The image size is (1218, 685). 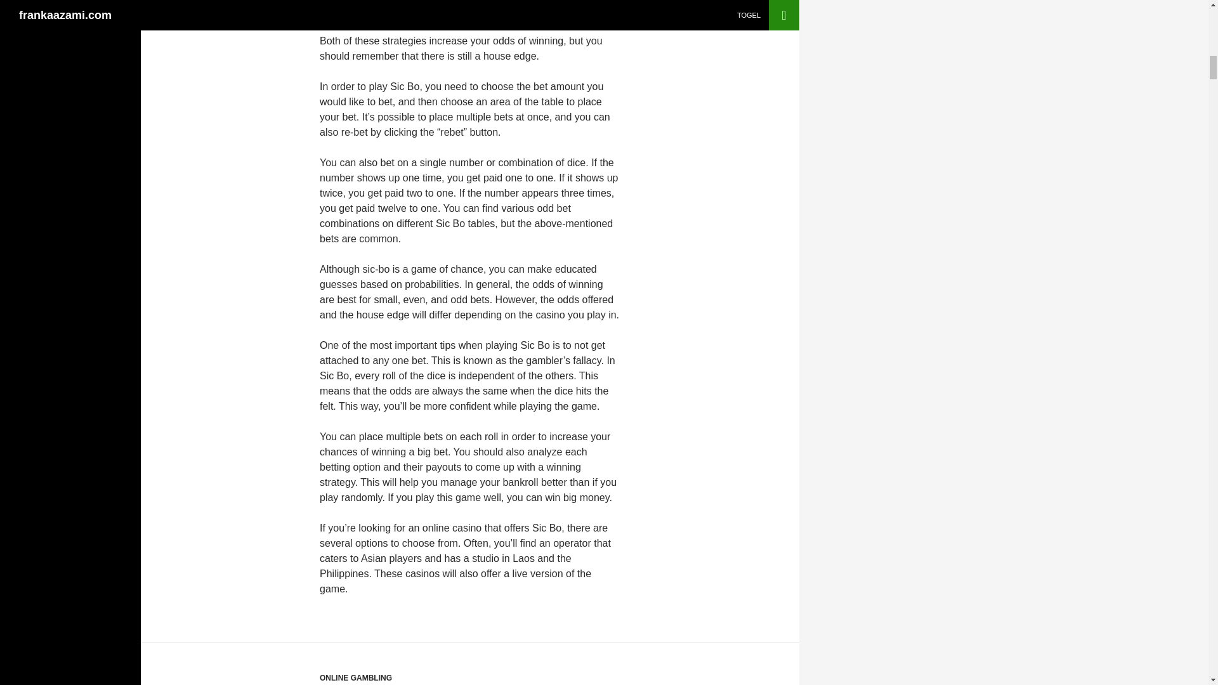 I want to click on ONLINE GAMBLING, so click(x=355, y=677).